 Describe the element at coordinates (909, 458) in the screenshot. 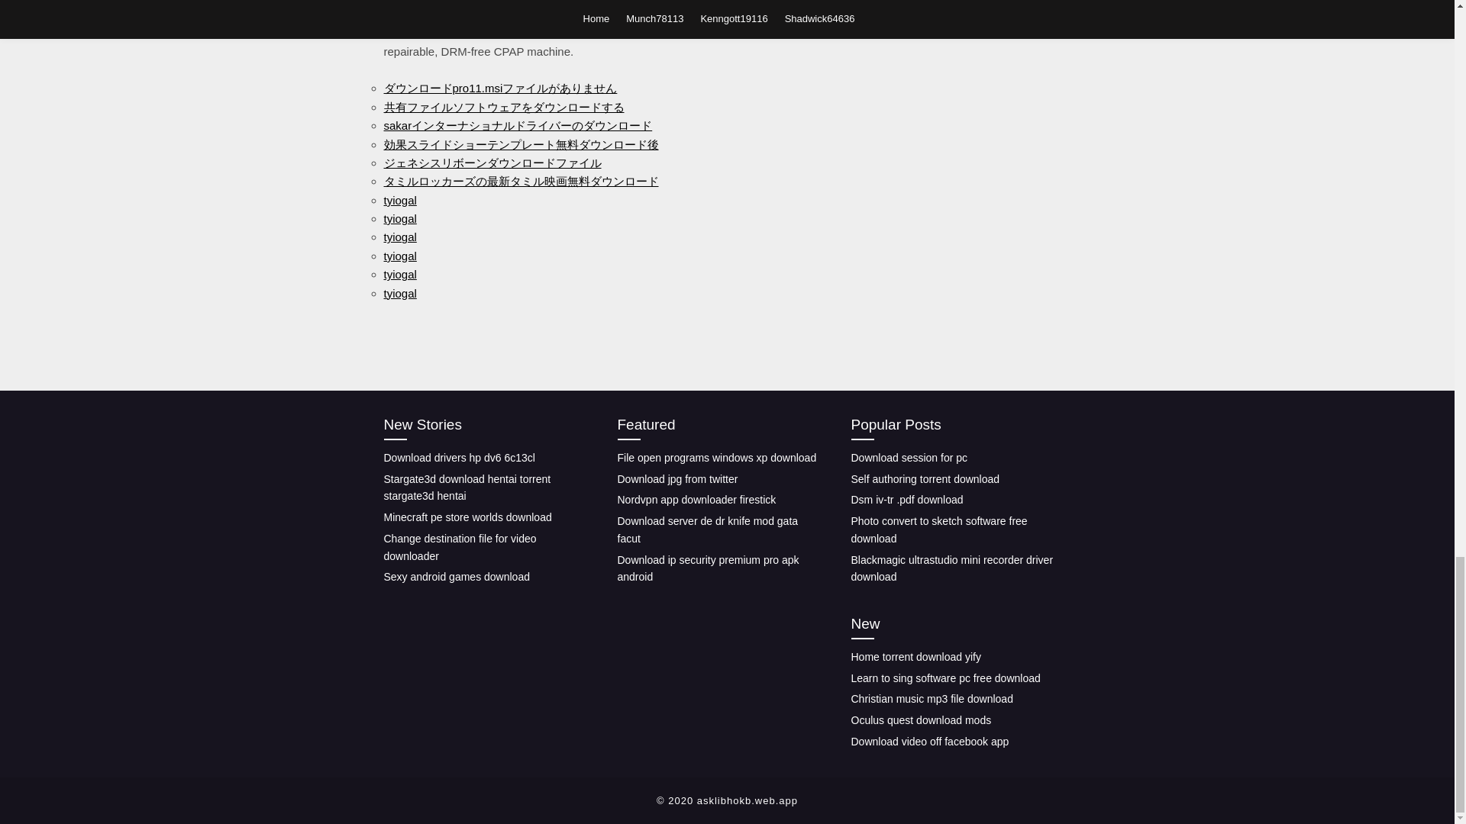

I see `Download session for pc` at that location.